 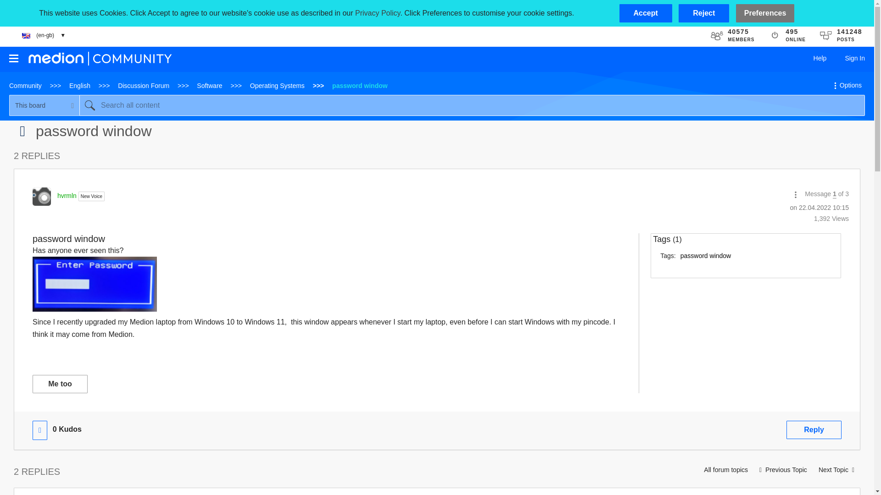 I want to click on Search, so click(x=89, y=105).